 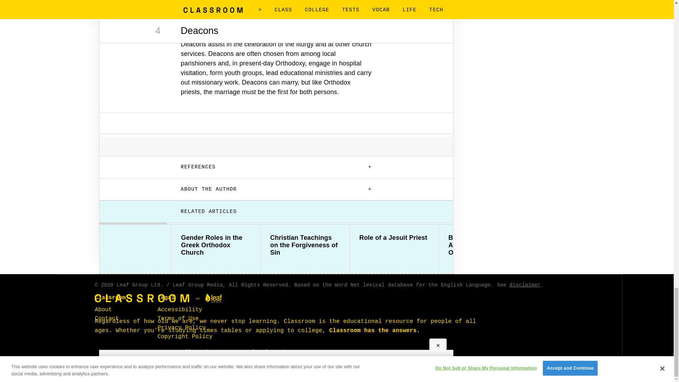 I want to click on Role of a Jesuit Priest, so click(x=394, y=238).